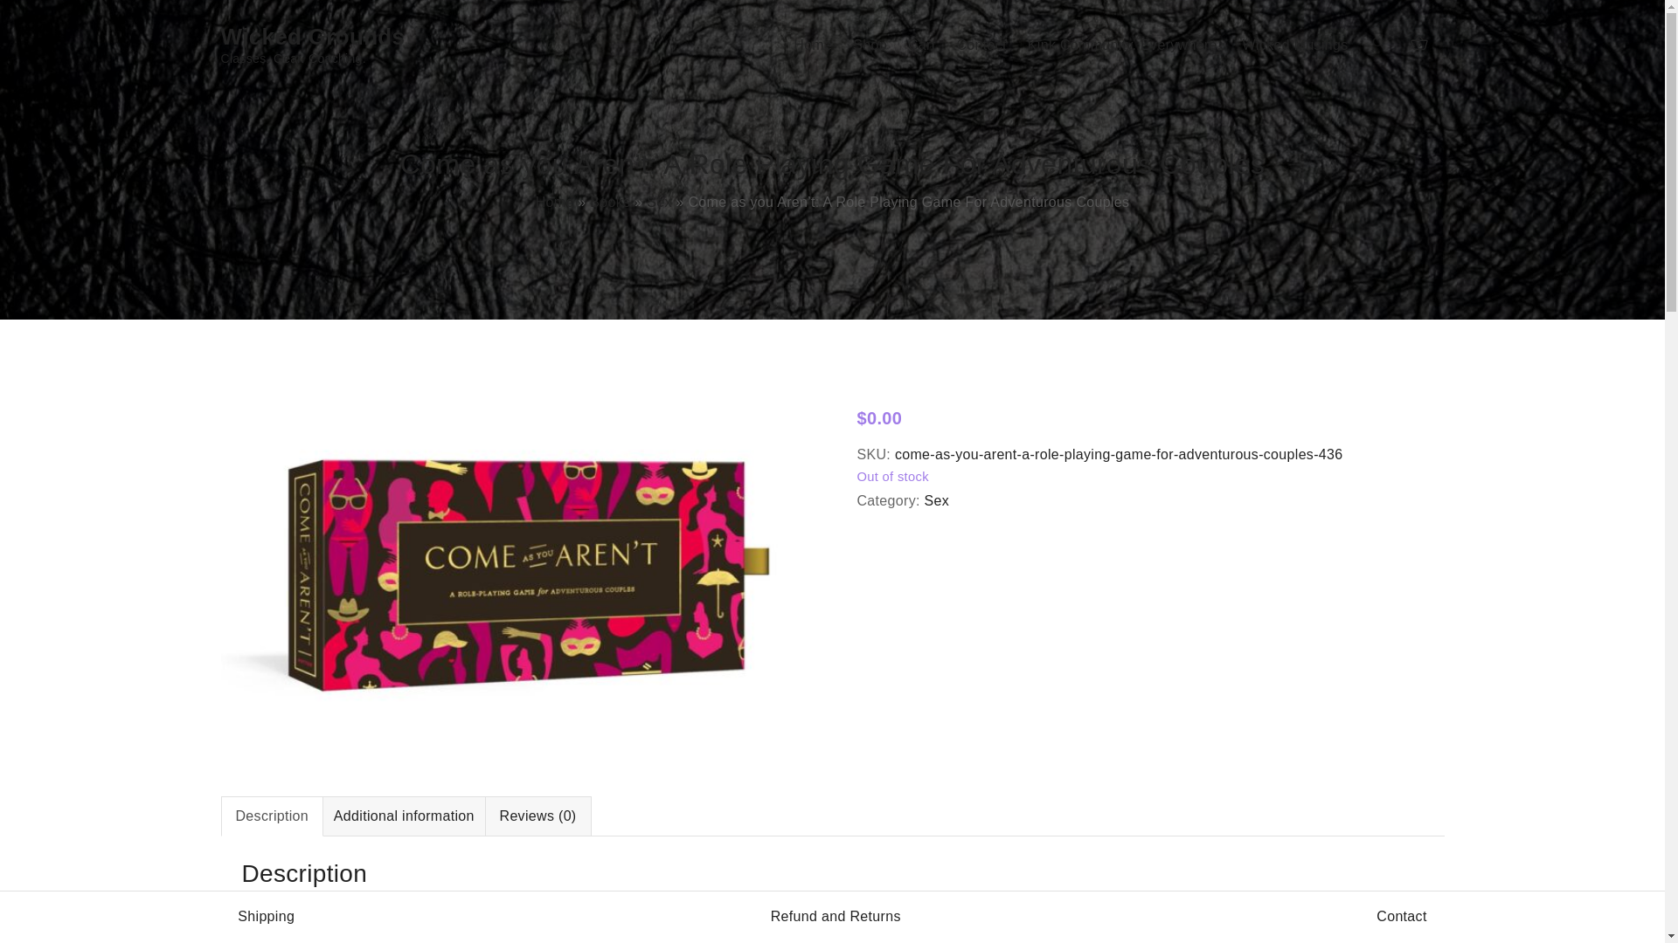 The width and height of the screenshot is (1678, 943). What do you see at coordinates (659, 201) in the screenshot?
I see `Sex` at bounding box center [659, 201].